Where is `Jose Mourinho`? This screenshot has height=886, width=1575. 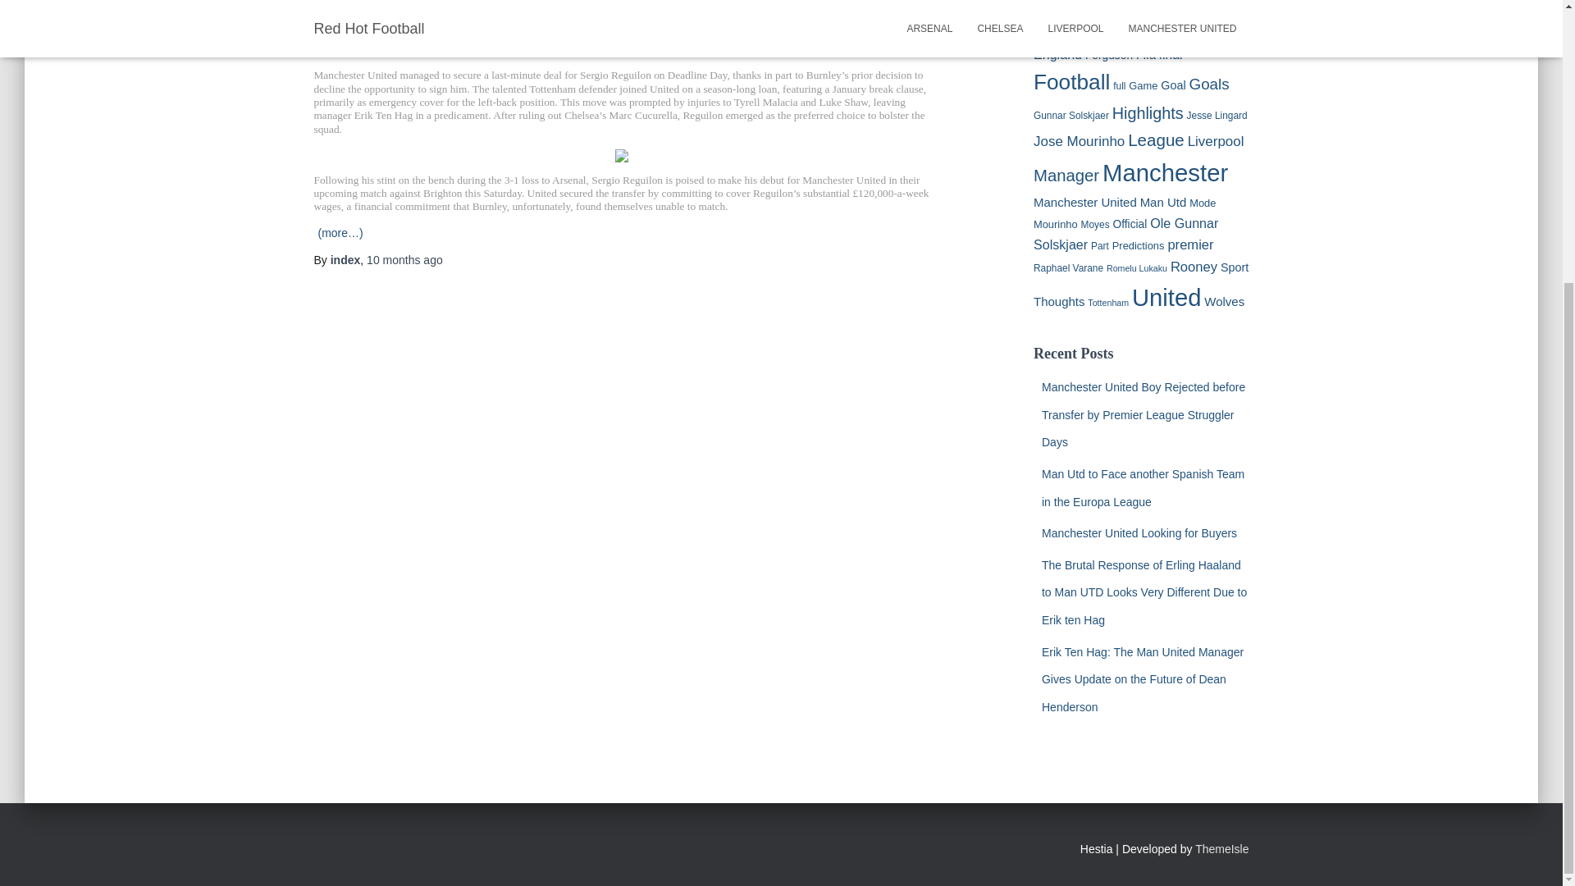 Jose Mourinho is located at coordinates (1078, 141).